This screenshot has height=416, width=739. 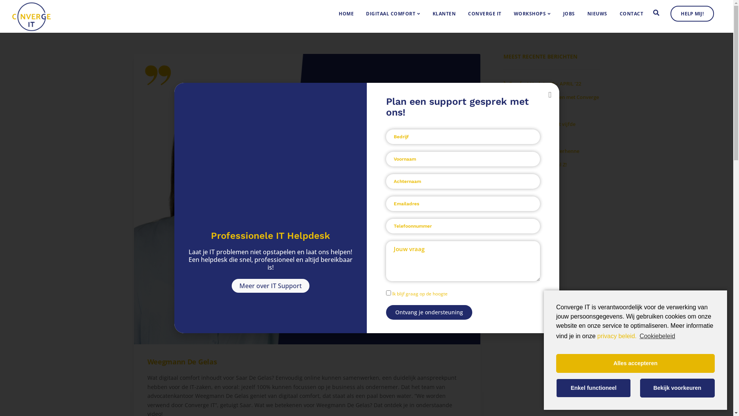 What do you see at coordinates (307, 284) in the screenshot?
I see `PHISHING IN-HOUSE TRAINING` at bounding box center [307, 284].